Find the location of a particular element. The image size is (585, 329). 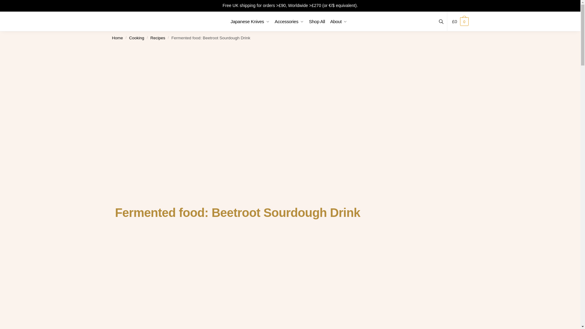

About is located at coordinates (339, 21).